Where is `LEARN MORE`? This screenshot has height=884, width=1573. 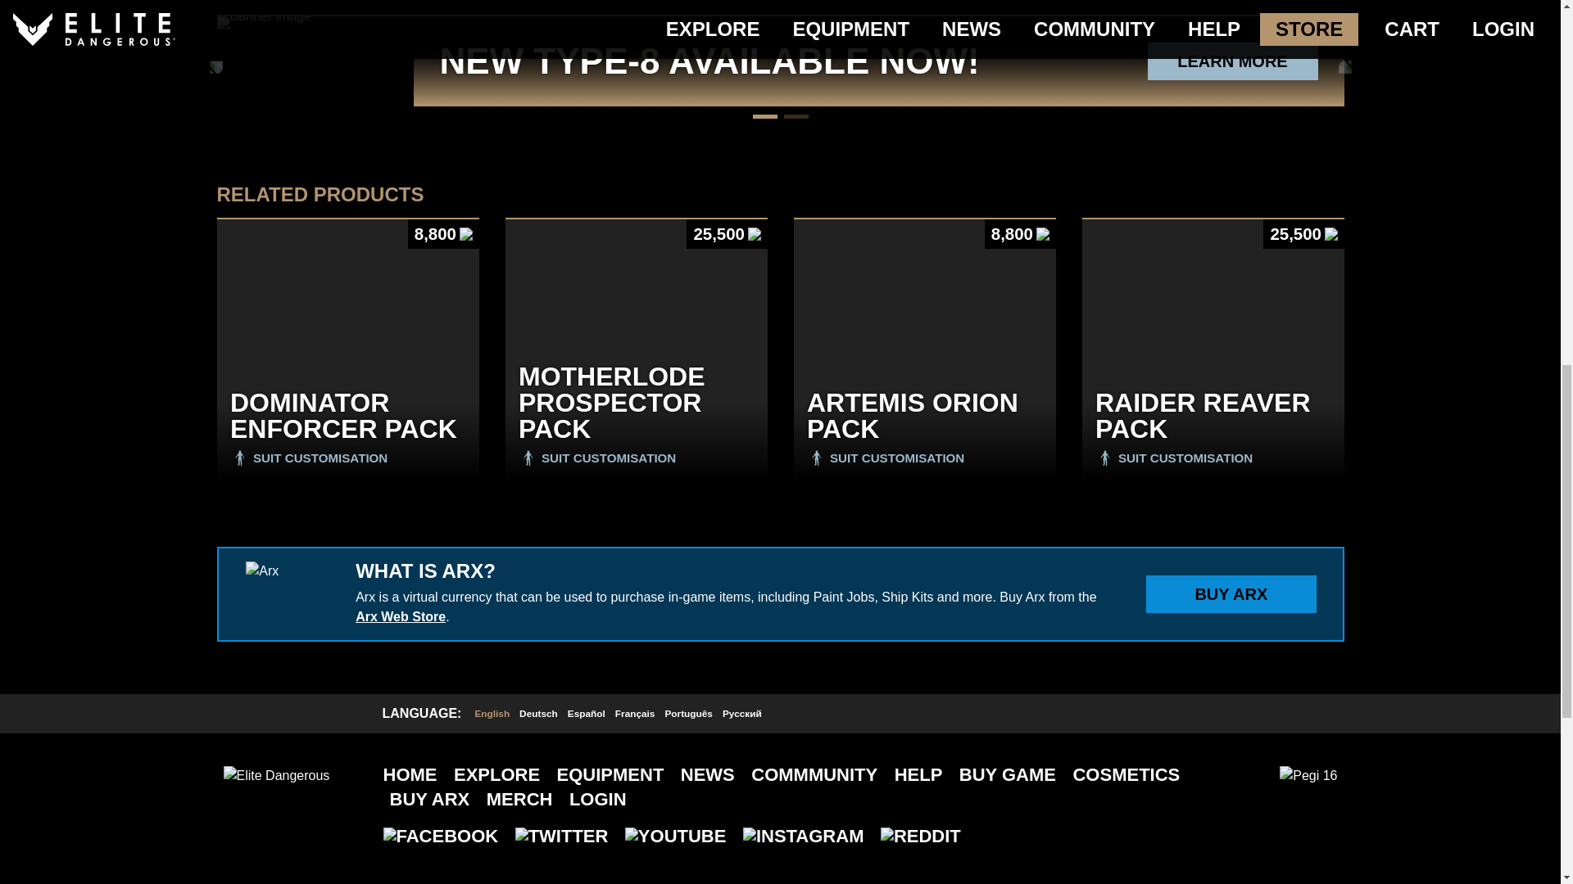 LEARN MORE is located at coordinates (1232, 61).